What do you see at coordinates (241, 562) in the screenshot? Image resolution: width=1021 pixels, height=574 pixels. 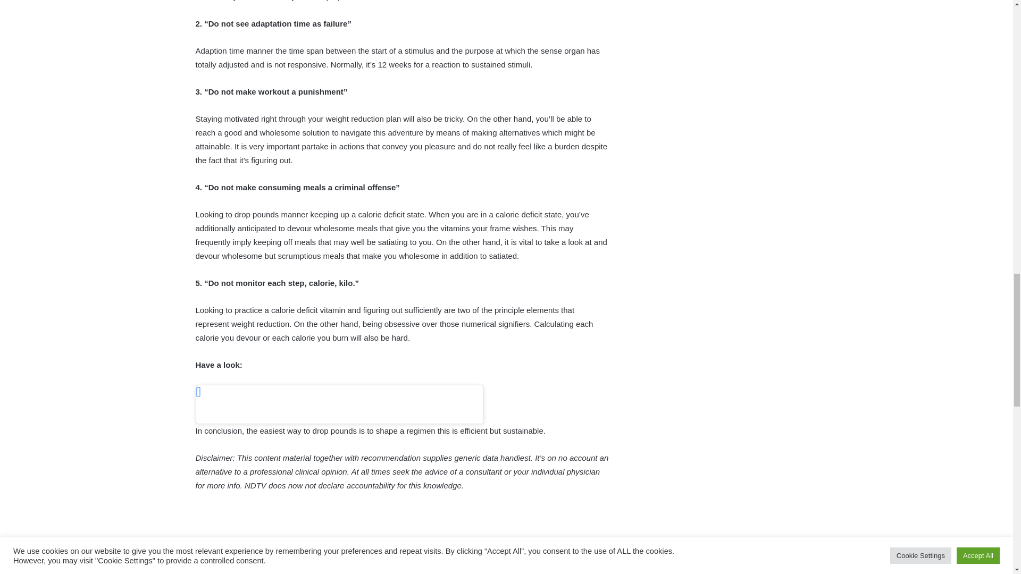 I see `Diwekar` at bounding box center [241, 562].